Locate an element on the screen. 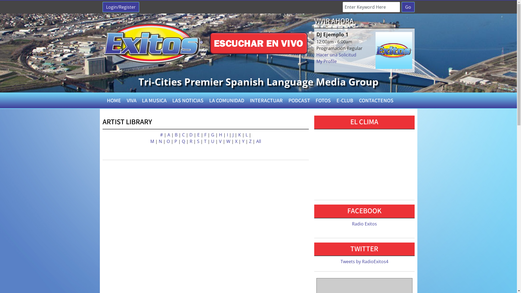 This screenshot has height=293, width=521. Radio Exitos is located at coordinates (364, 224).